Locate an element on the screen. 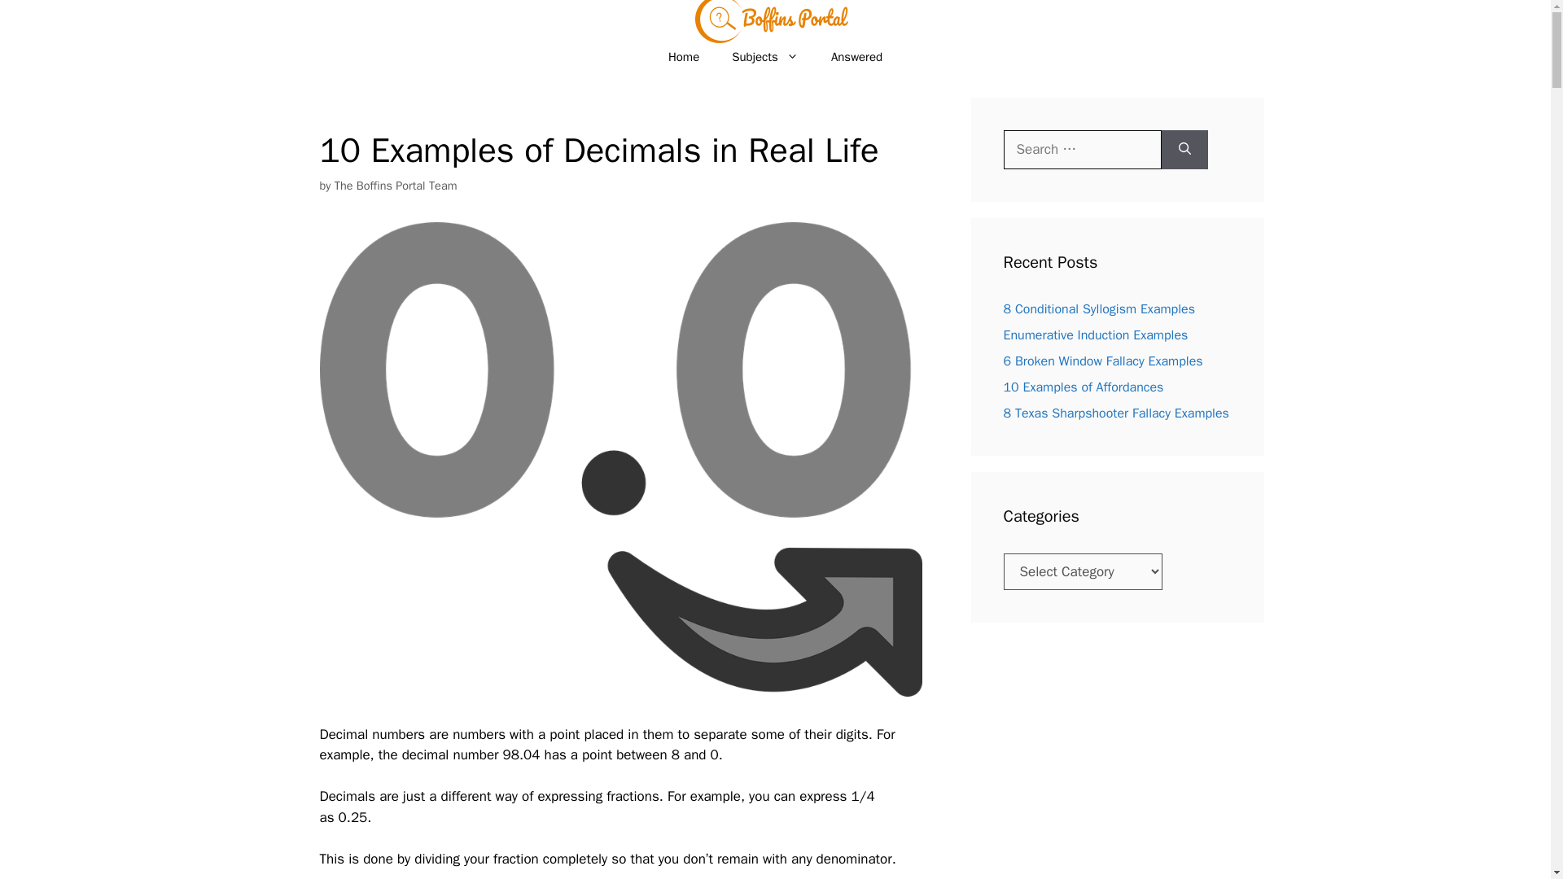 Image resolution: width=1563 pixels, height=879 pixels. Home is located at coordinates (684, 57).